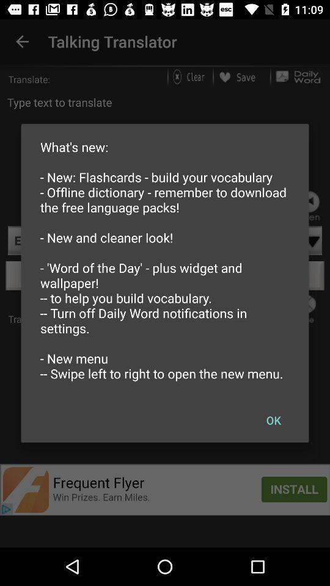  I want to click on tap the ok icon, so click(273, 420).